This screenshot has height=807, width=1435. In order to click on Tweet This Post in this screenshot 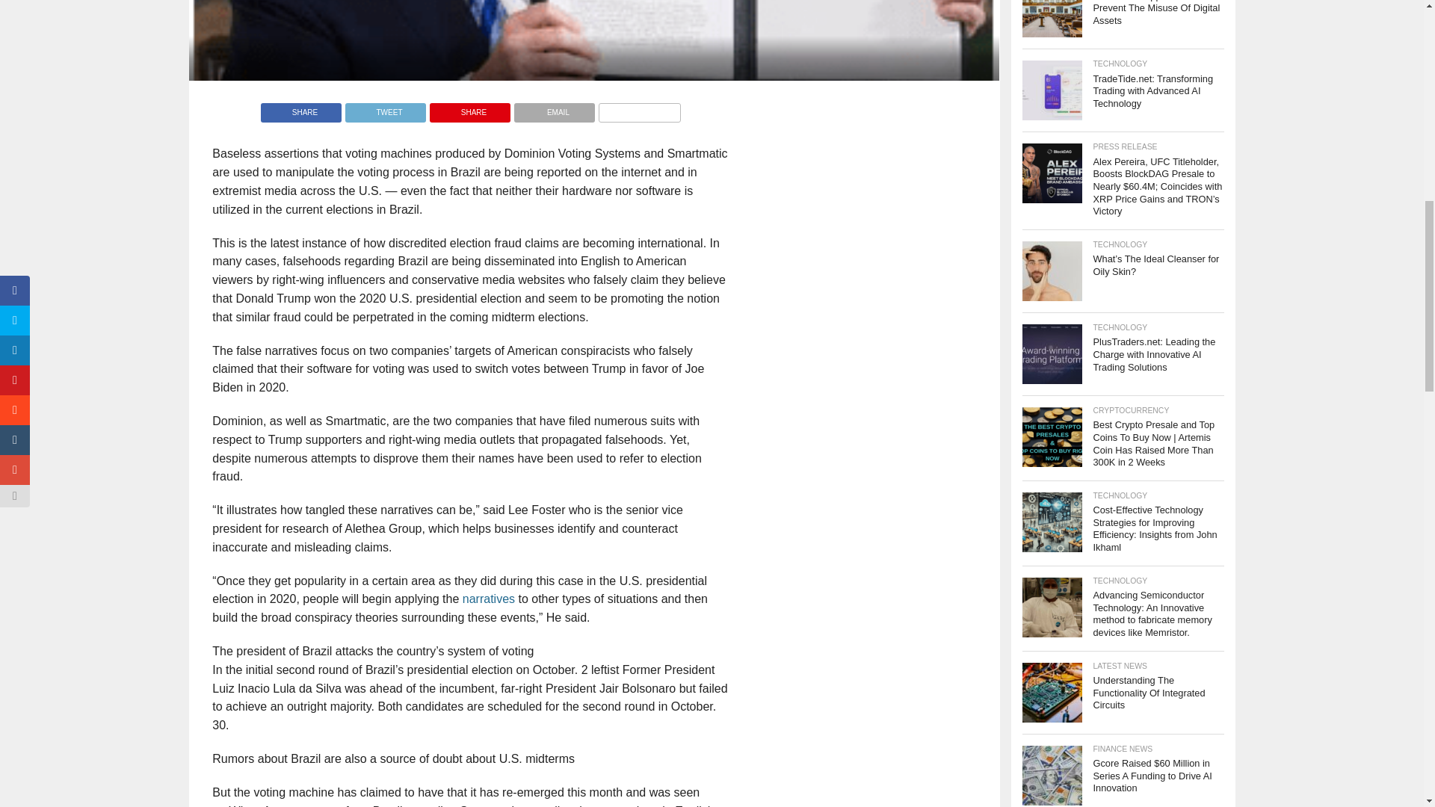, I will do `click(385, 109)`.